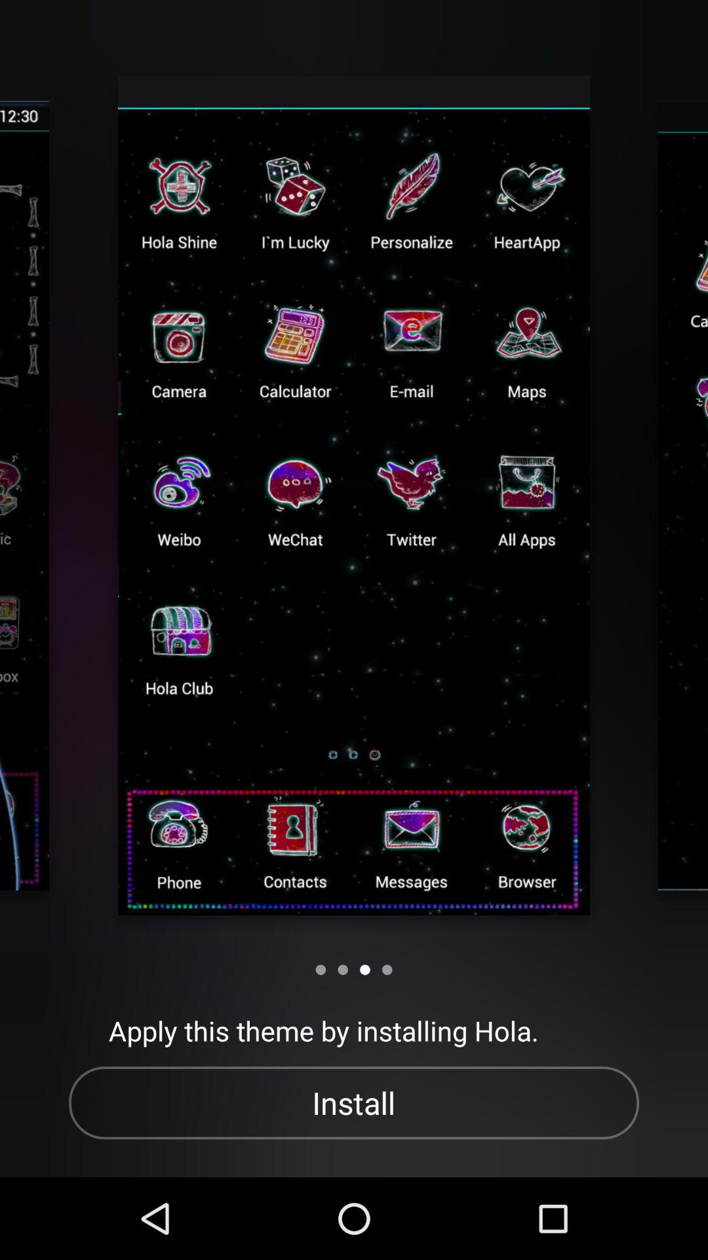 This screenshot has height=1260, width=708. What do you see at coordinates (387, 970) in the screenshot?
I see `tap app above the apply this theme` at bounding box center [387, 970].